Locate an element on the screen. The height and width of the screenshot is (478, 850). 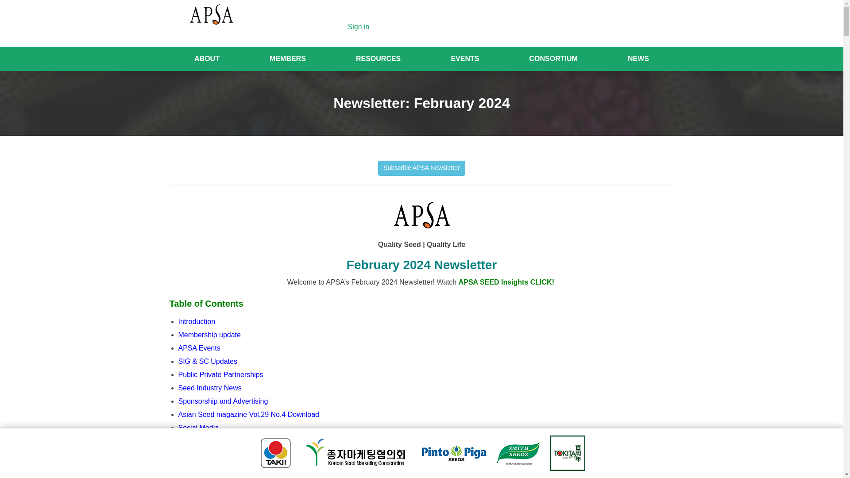
Sign in is located at coordinates (359, 27).